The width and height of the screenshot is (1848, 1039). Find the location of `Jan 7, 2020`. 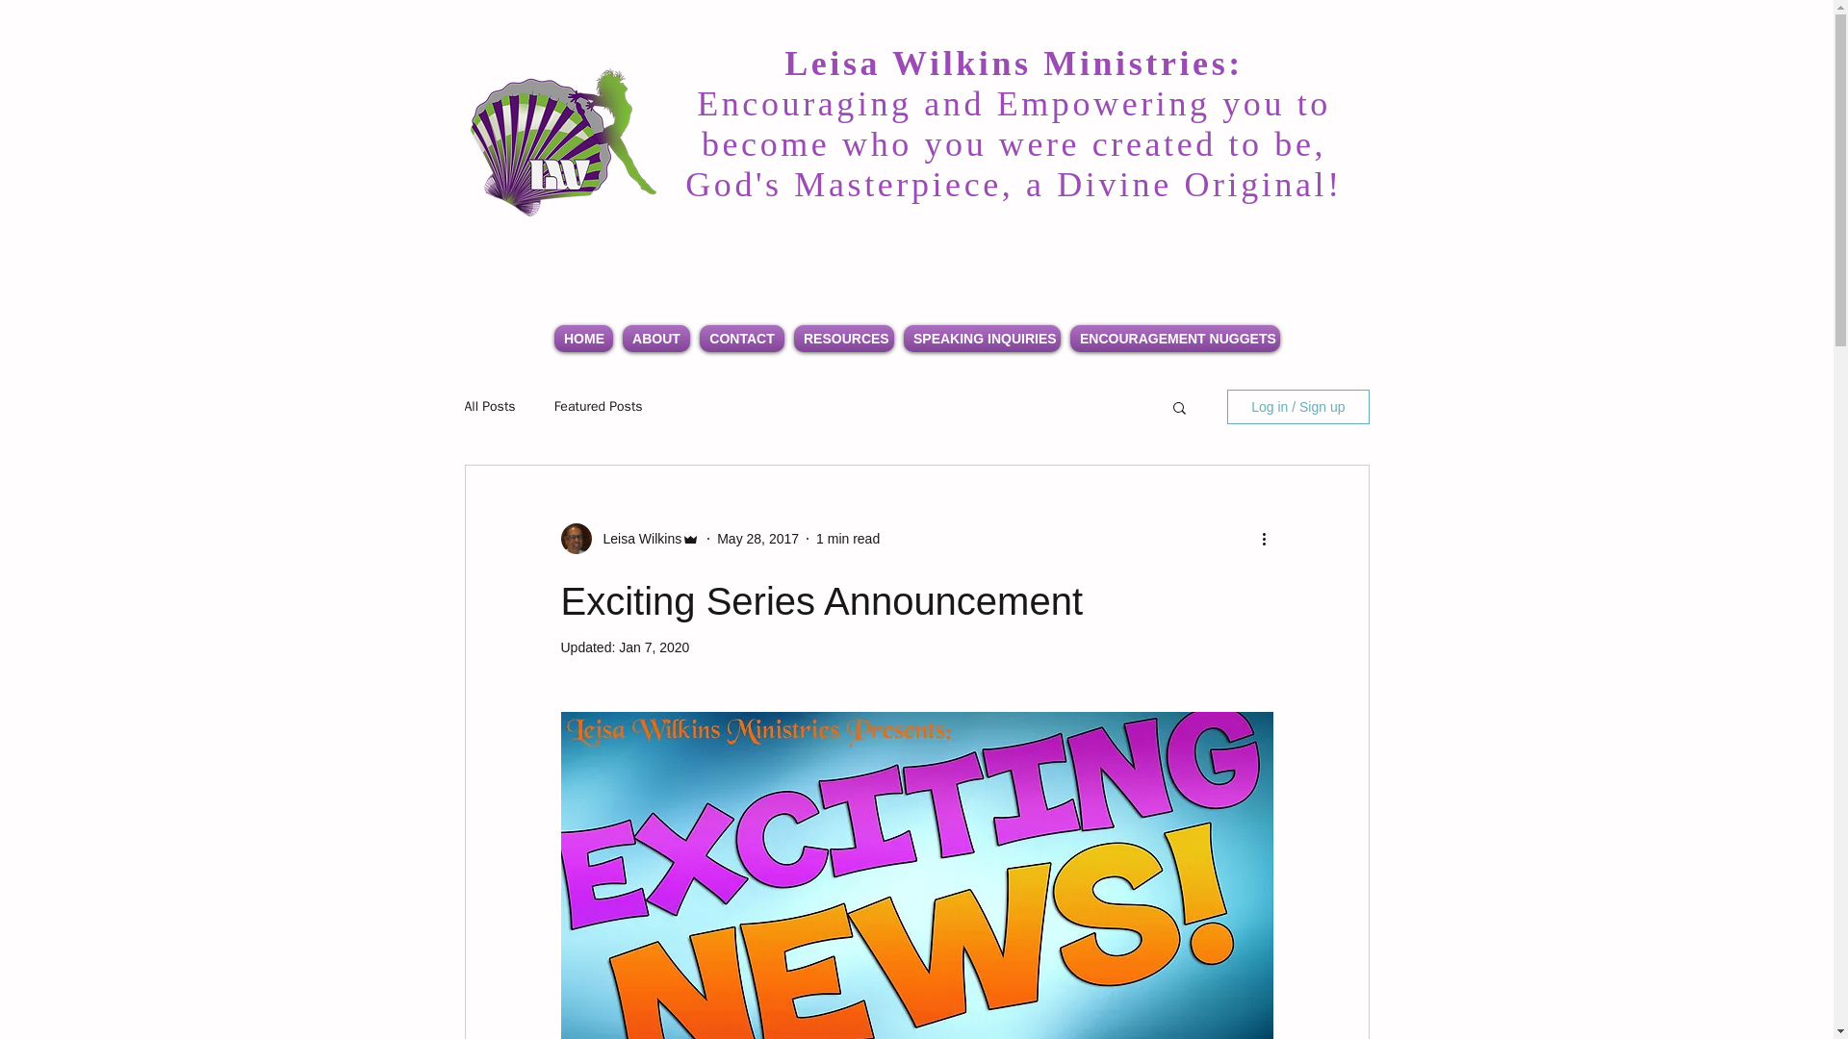

Jan 7, 2020 is located at coordinates (654, 647).